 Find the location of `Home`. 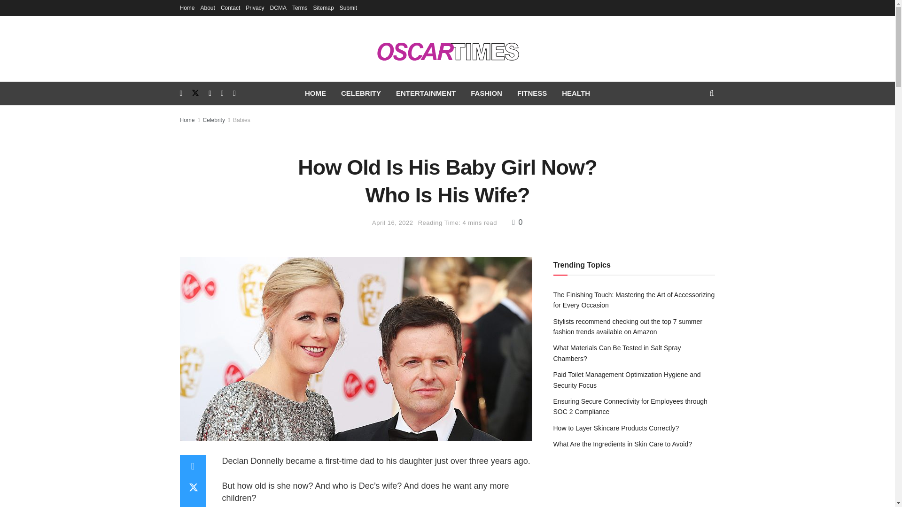

Home is located at coordinates (187, 8).